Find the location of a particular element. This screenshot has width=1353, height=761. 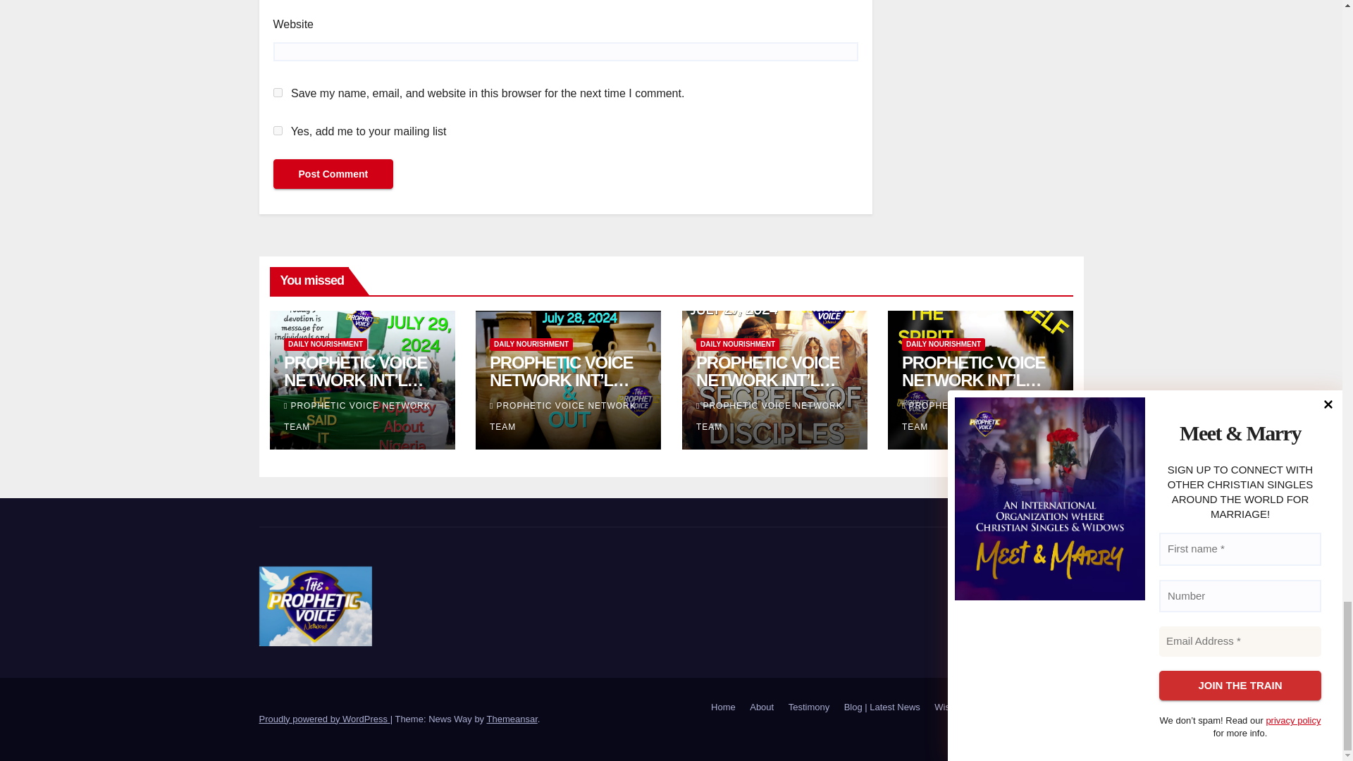

yes is located at coordinates (278, 93).